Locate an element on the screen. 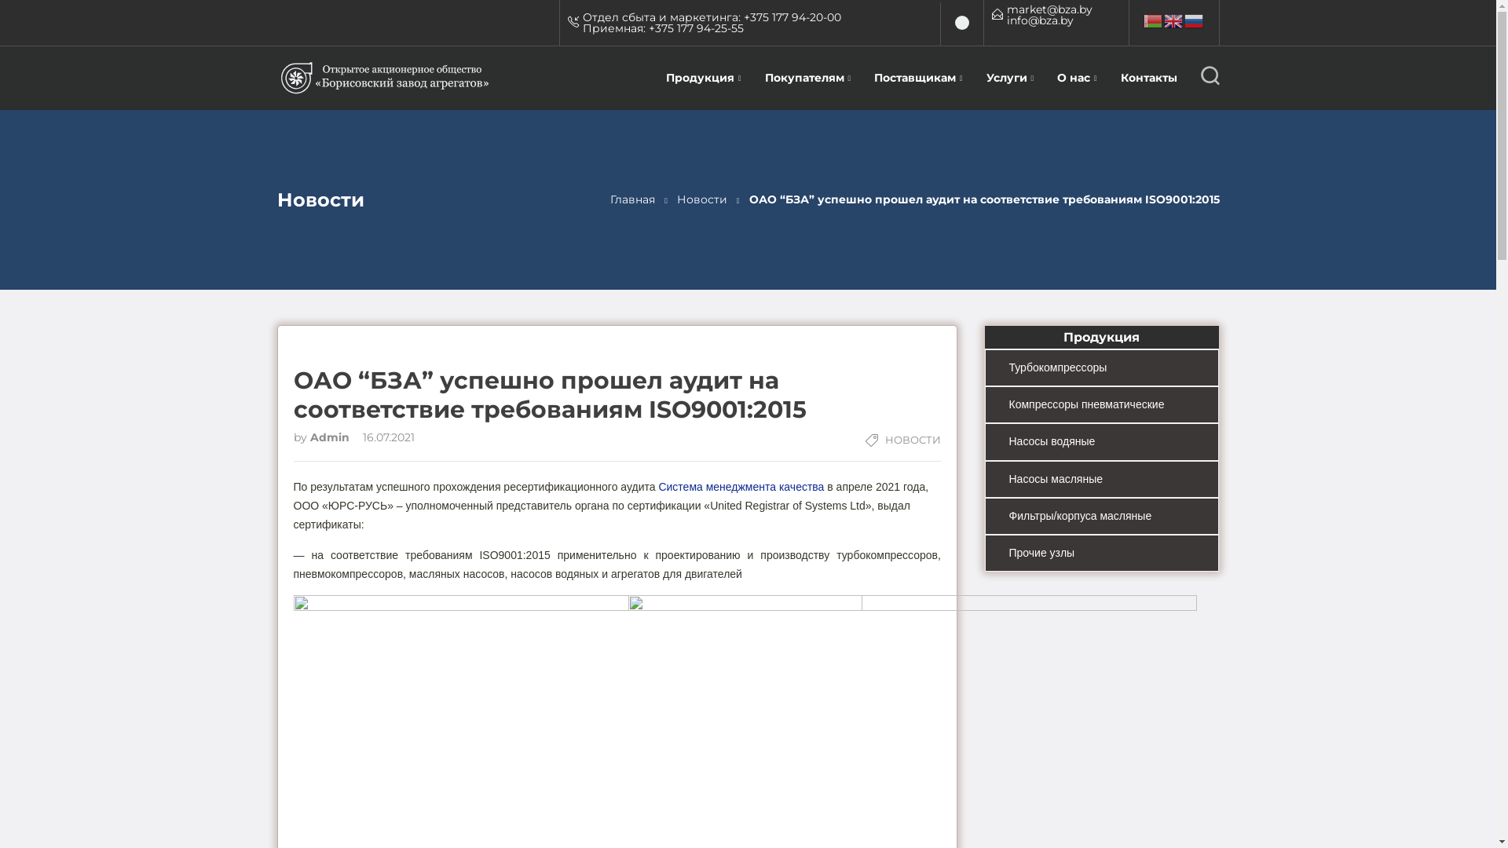 The image size is (1508, 848). English is located at coordinates (1174, 20).